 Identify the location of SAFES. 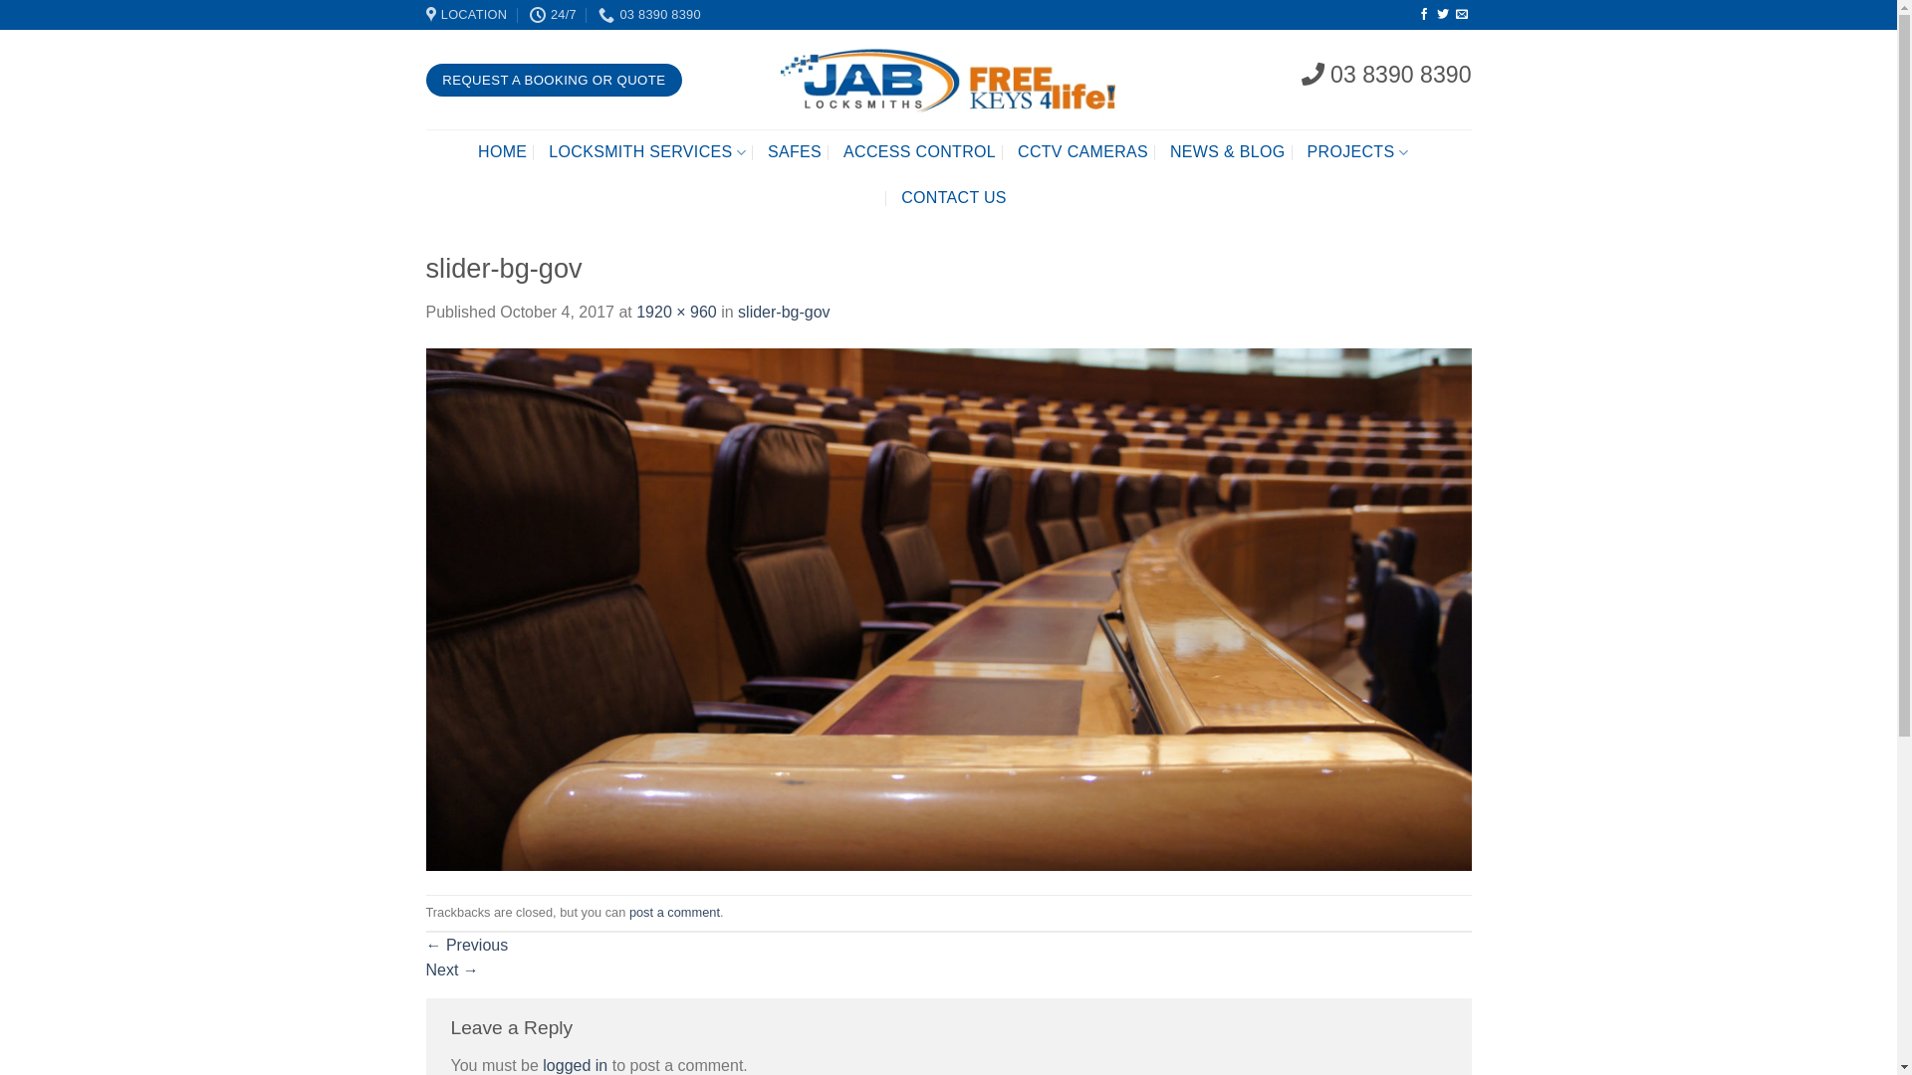
(795, 152).